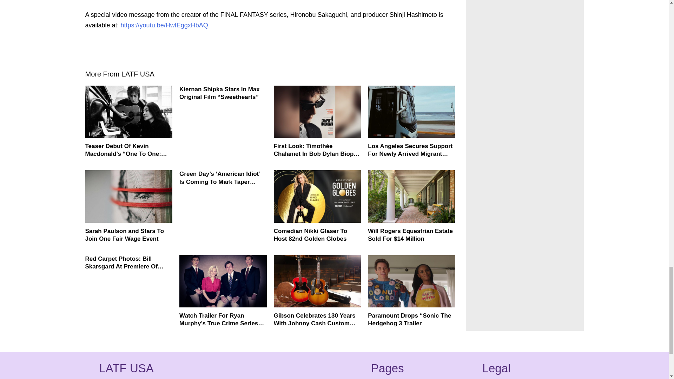 The height and width of the screenshot is (379, 674). What do you see at coordinates (411, 281) in the screenshot?
I see `sonic the hedgehog 3 trailer` at bounding box center [411, 281].